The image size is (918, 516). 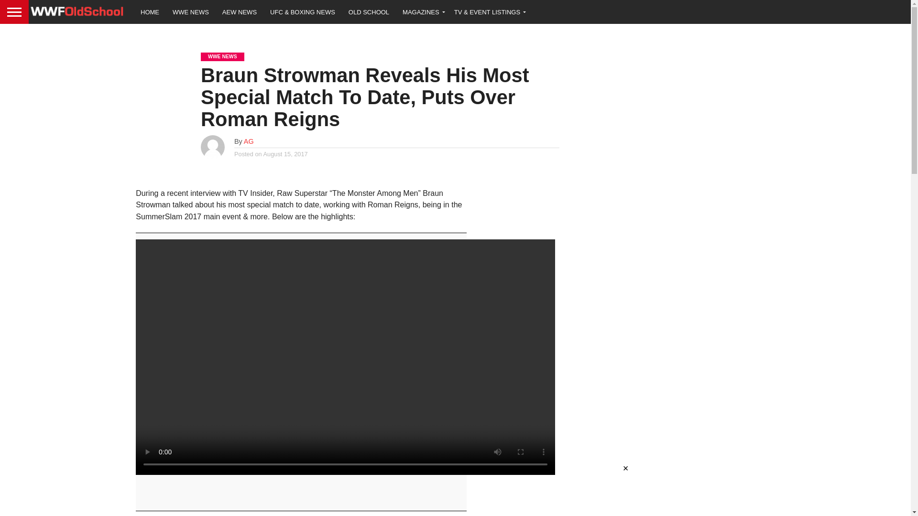 I want to click on WWE NEWS, so click(x=191, y=11).